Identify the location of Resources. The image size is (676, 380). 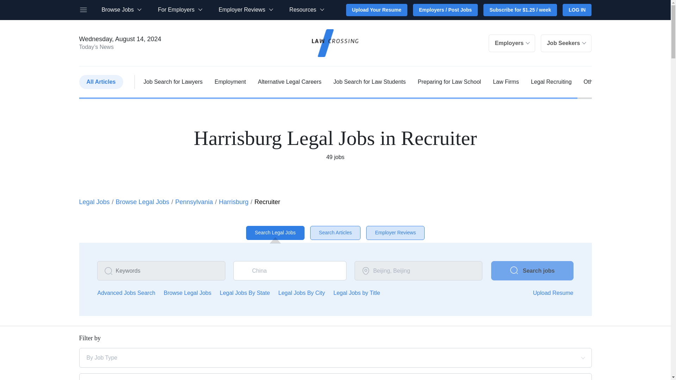
(306, 10).